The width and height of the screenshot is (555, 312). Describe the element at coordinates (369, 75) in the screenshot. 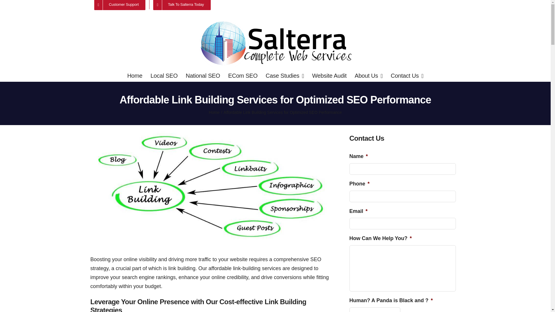

I see `About Us` at that location.